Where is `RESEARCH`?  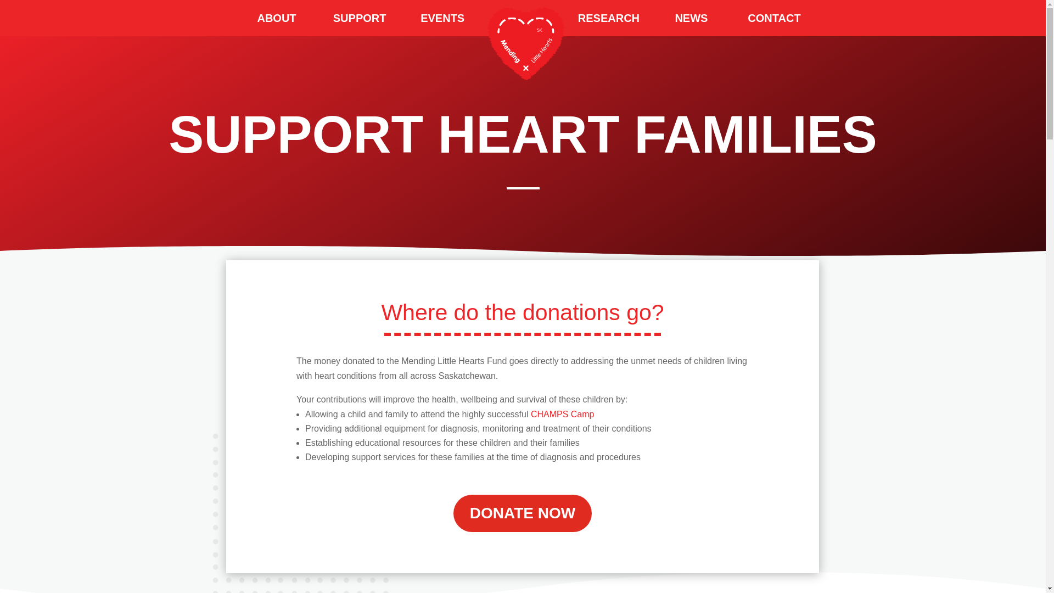 RESEARCH is located at coordinates (608, 18).